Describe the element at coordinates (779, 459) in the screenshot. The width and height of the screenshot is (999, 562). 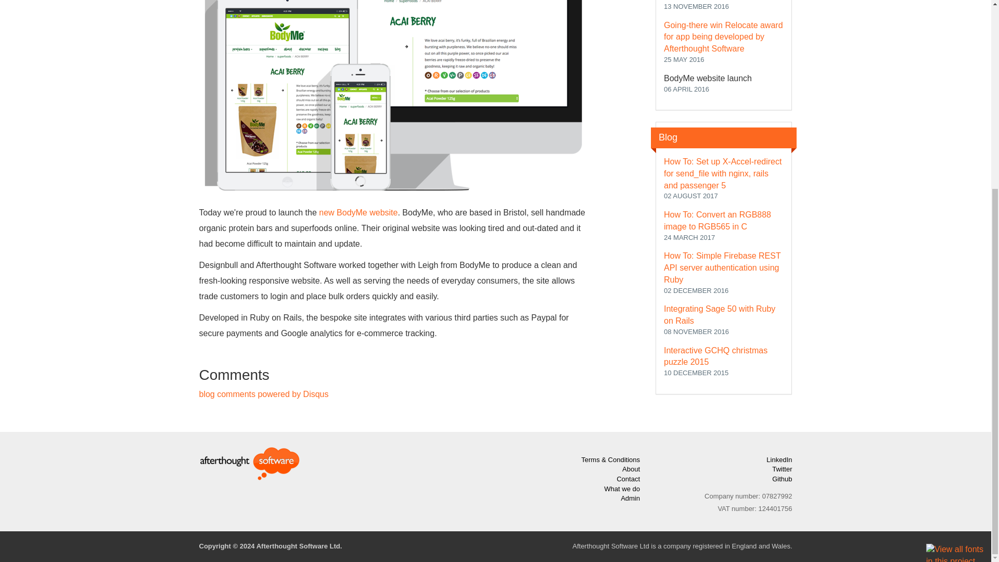
I see `LinkedIn` at that location.